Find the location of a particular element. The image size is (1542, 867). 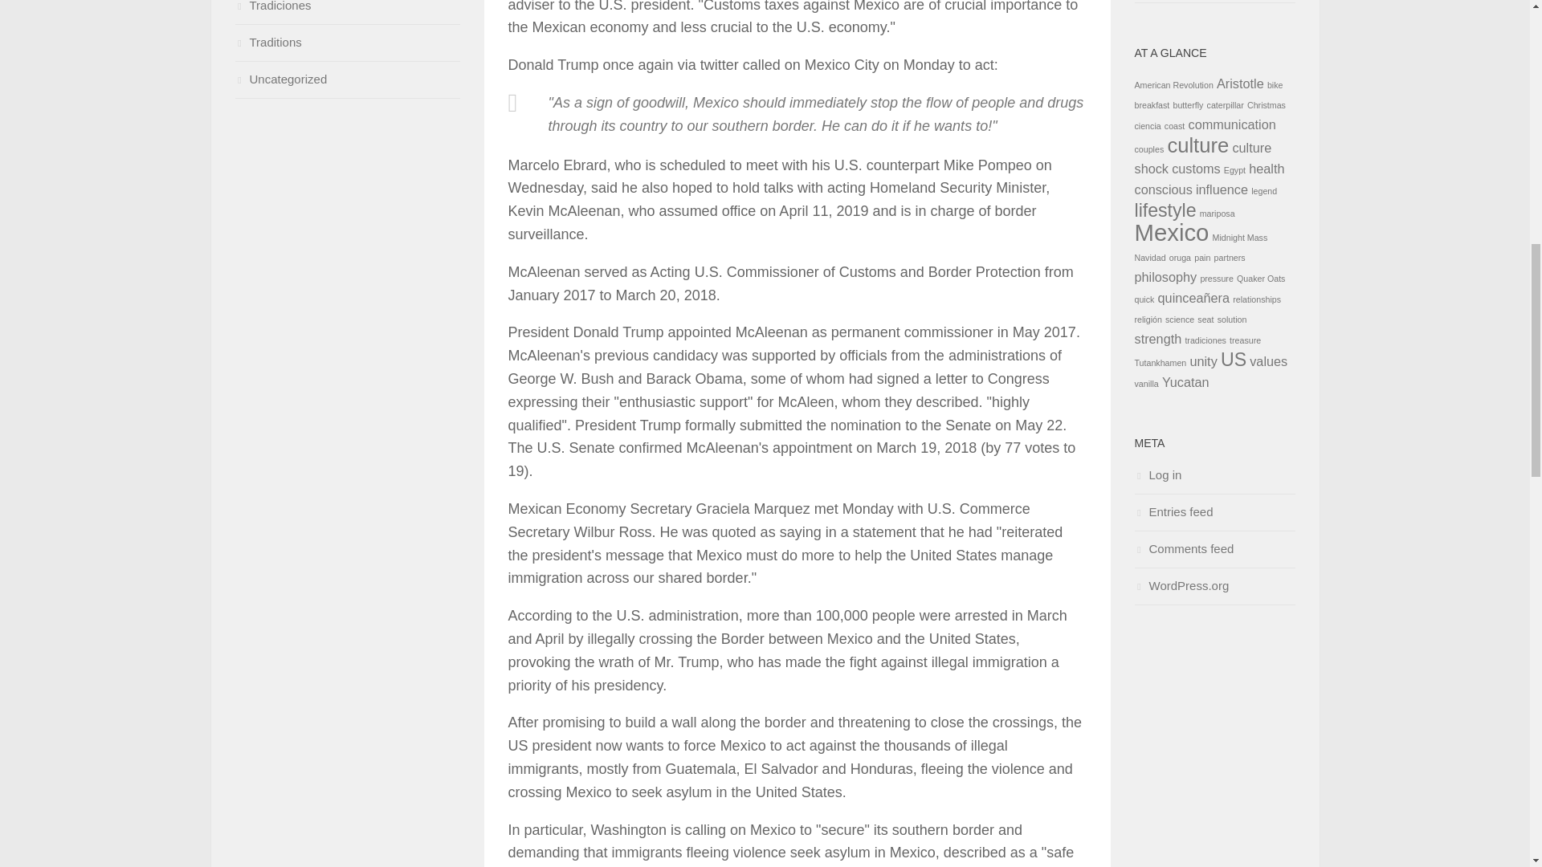

Tradiciones is located at coordinates (272, 6).